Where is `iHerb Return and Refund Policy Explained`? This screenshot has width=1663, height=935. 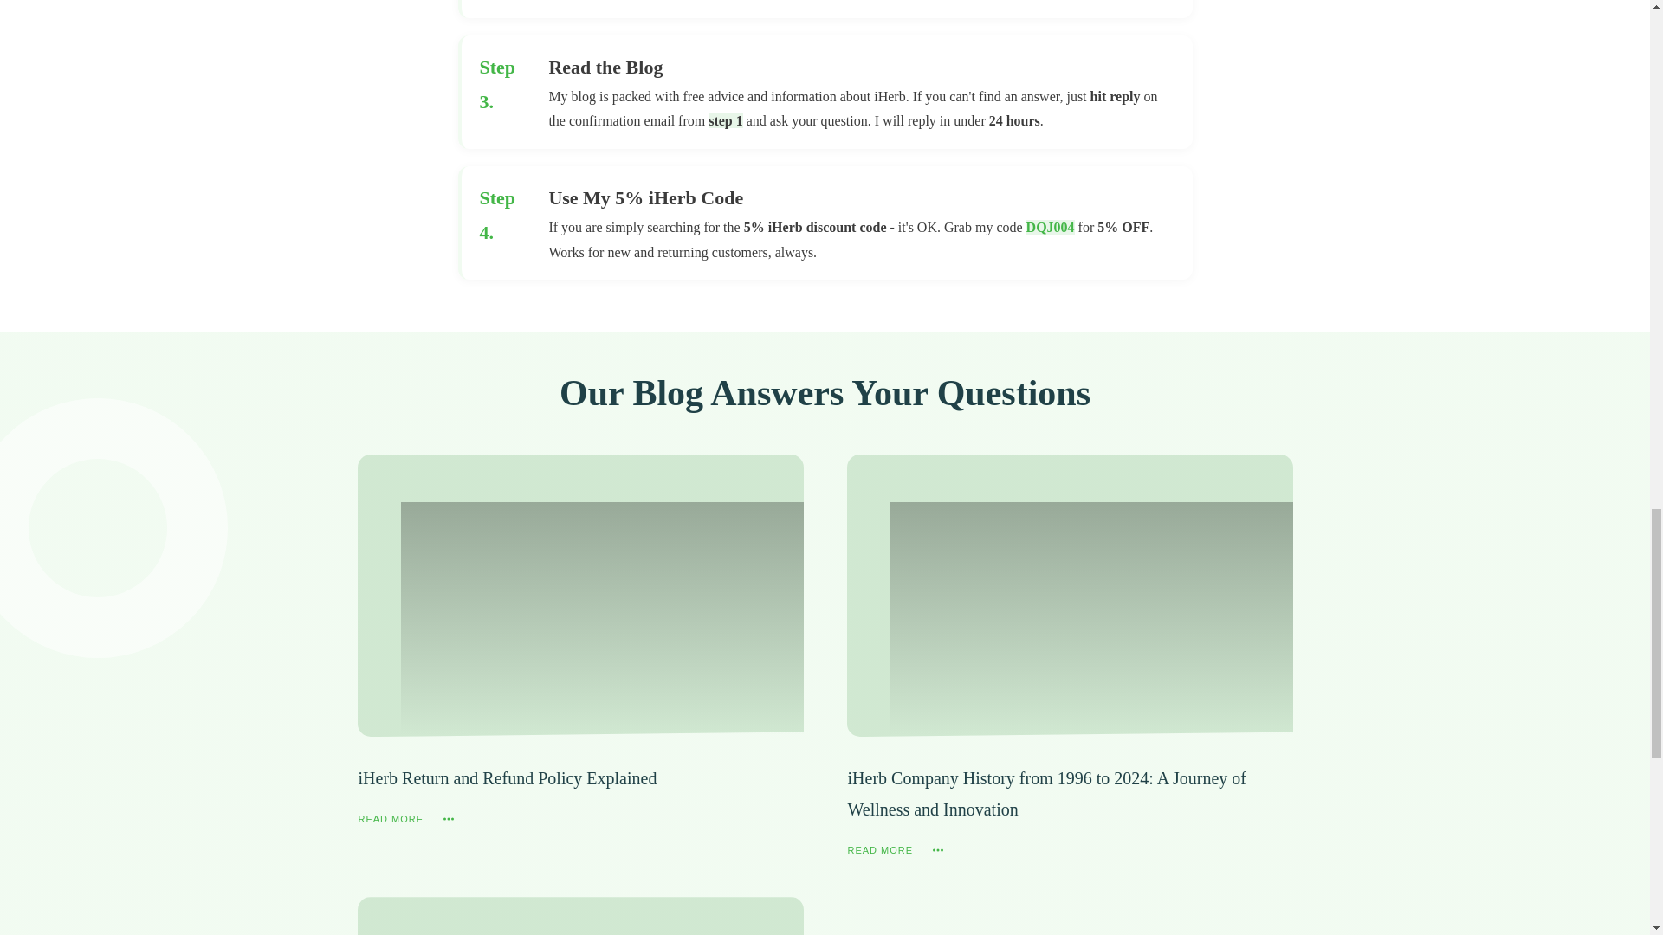
iHerb Return and Refund Policy Explained is located at coordinates (508, 777).